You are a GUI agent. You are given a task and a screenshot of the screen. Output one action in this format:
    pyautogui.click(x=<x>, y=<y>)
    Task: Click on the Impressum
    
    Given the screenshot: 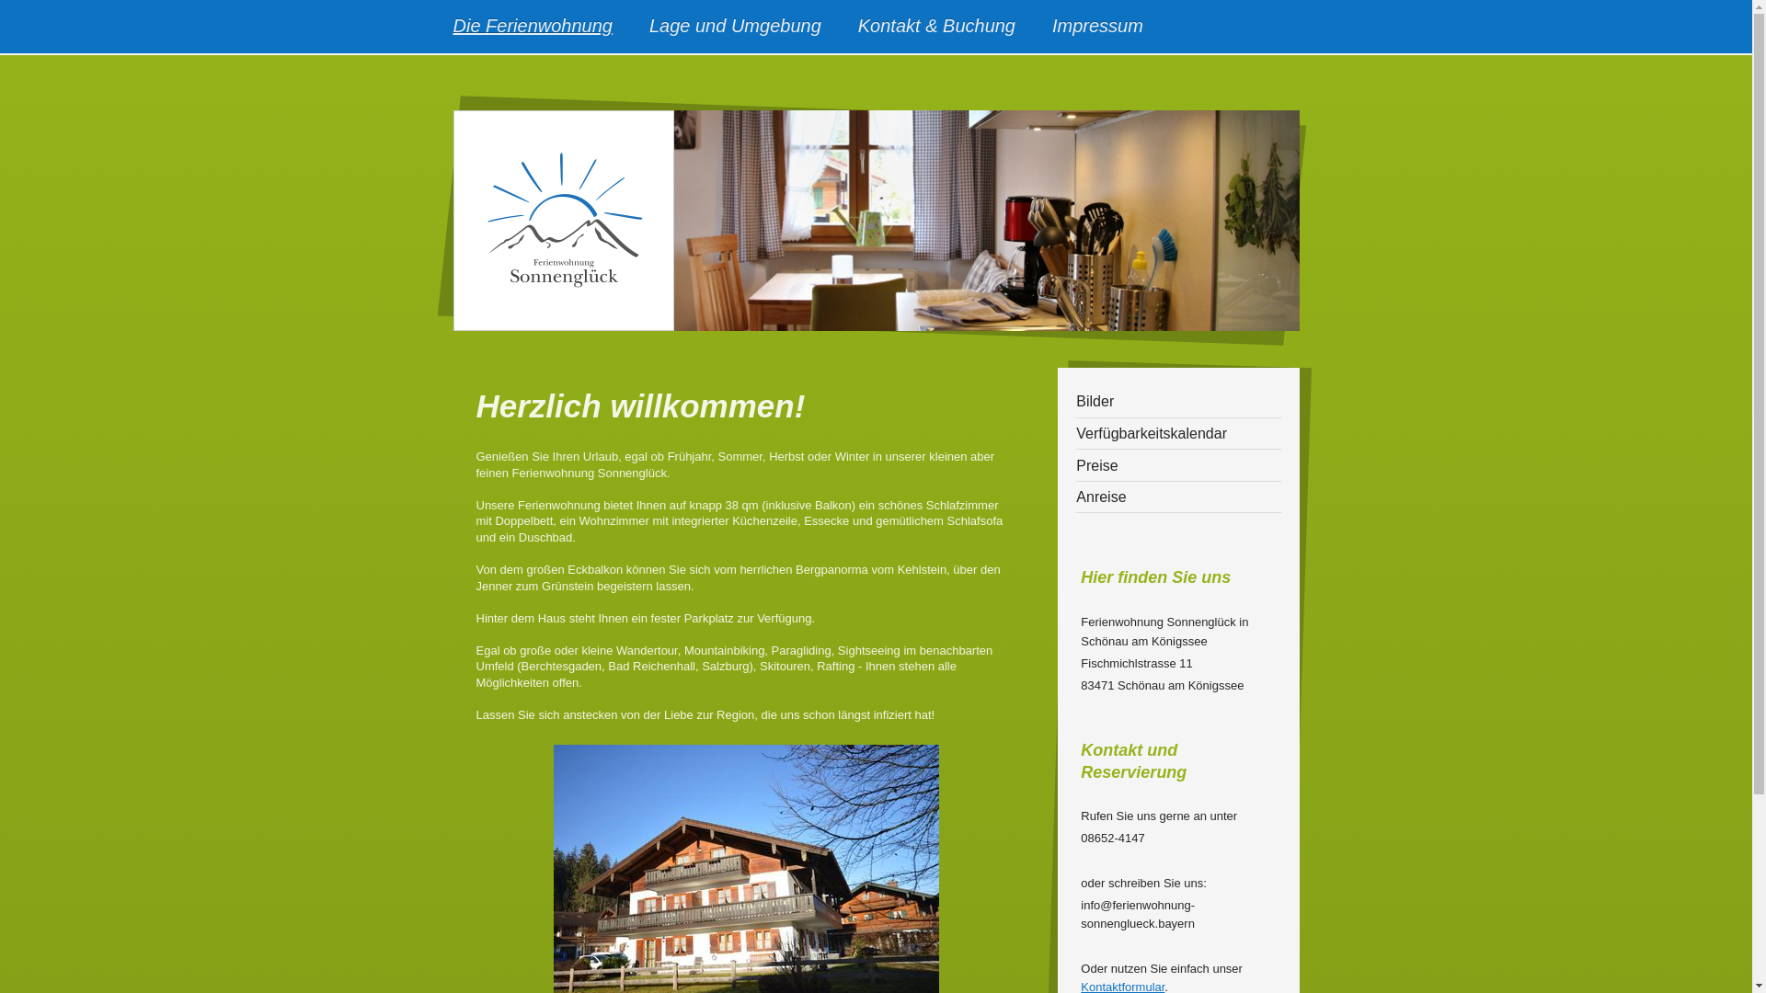 What is the action you would take?
    pyautogui.click(x=1098, y=27)
    